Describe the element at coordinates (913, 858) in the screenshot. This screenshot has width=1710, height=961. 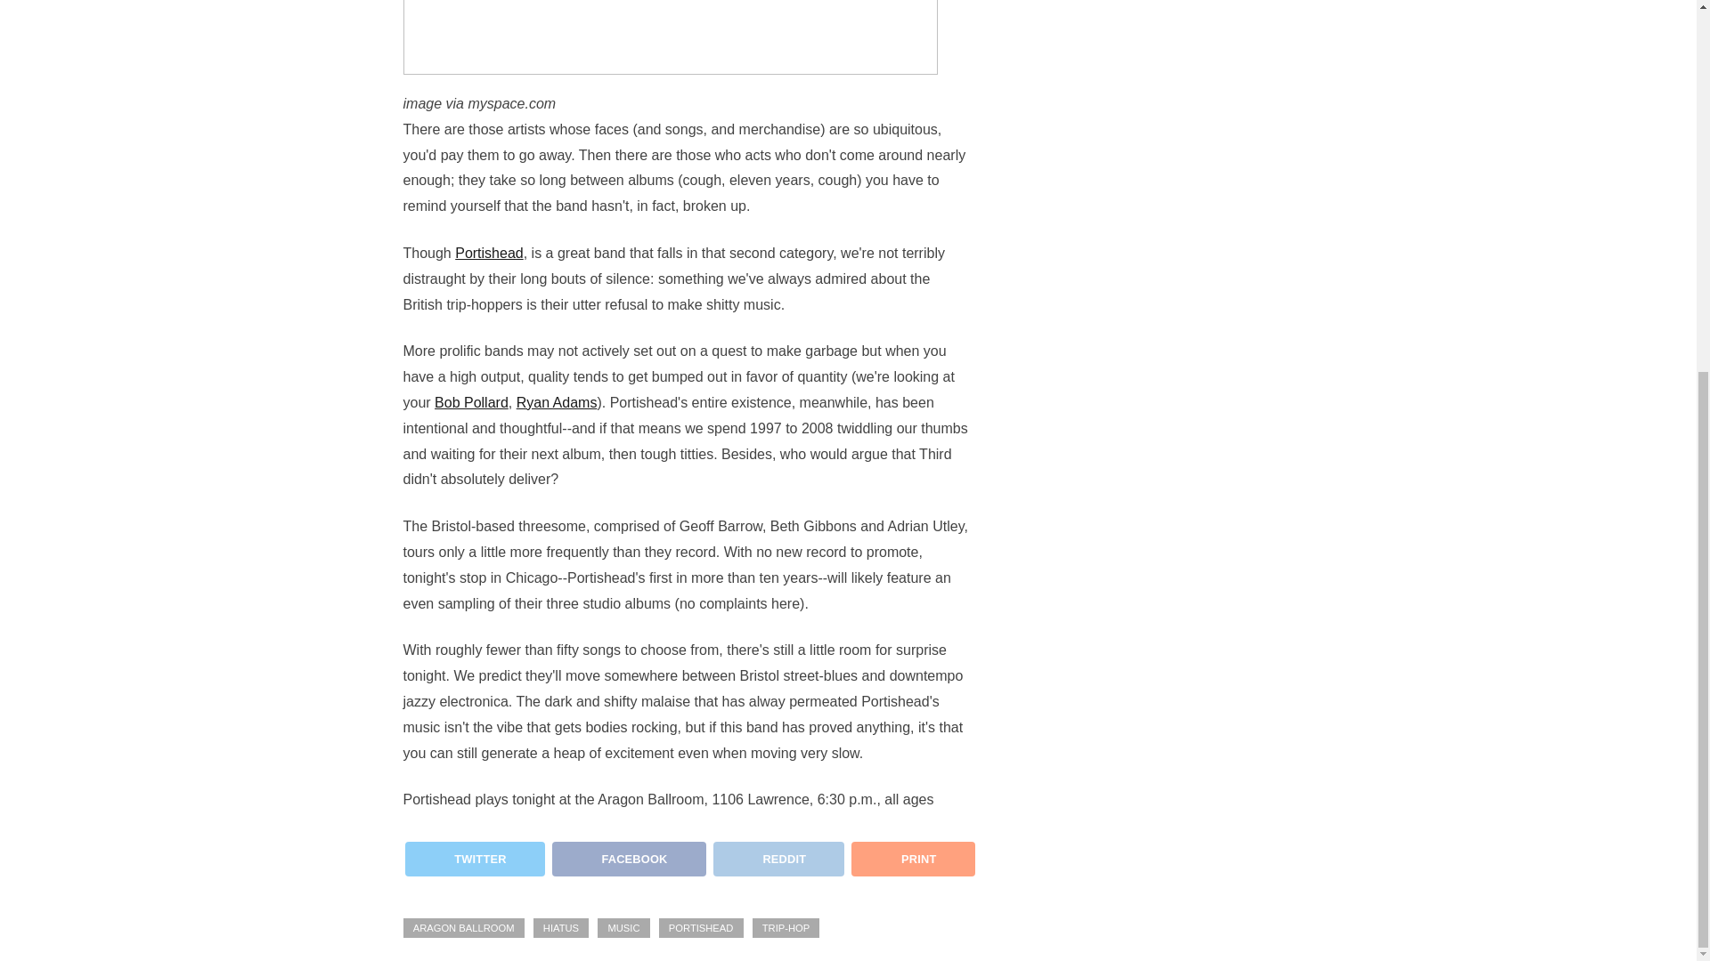
I see `PRINT` at that location.